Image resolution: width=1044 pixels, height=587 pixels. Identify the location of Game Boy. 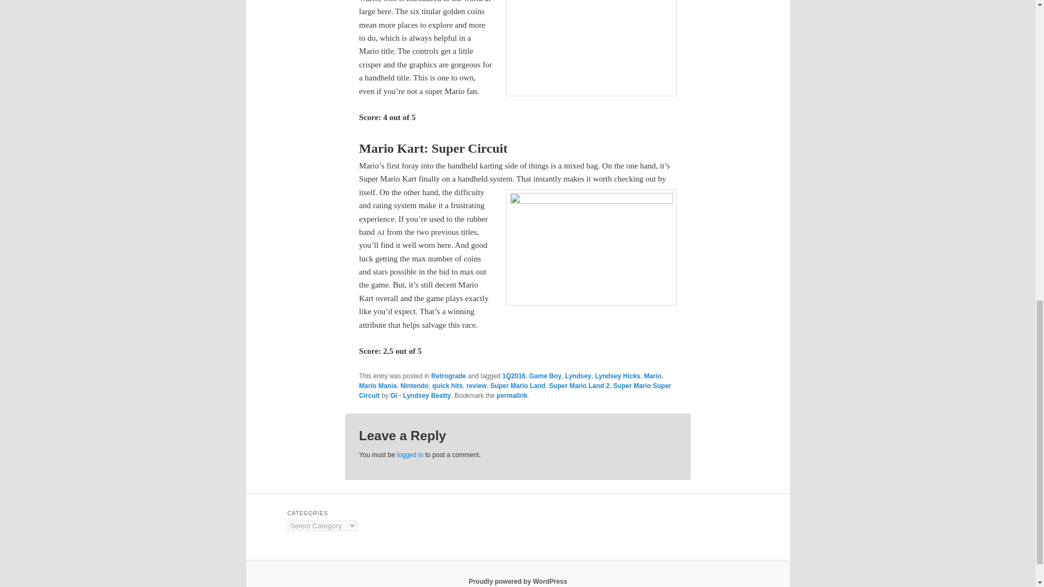
(545, 376).